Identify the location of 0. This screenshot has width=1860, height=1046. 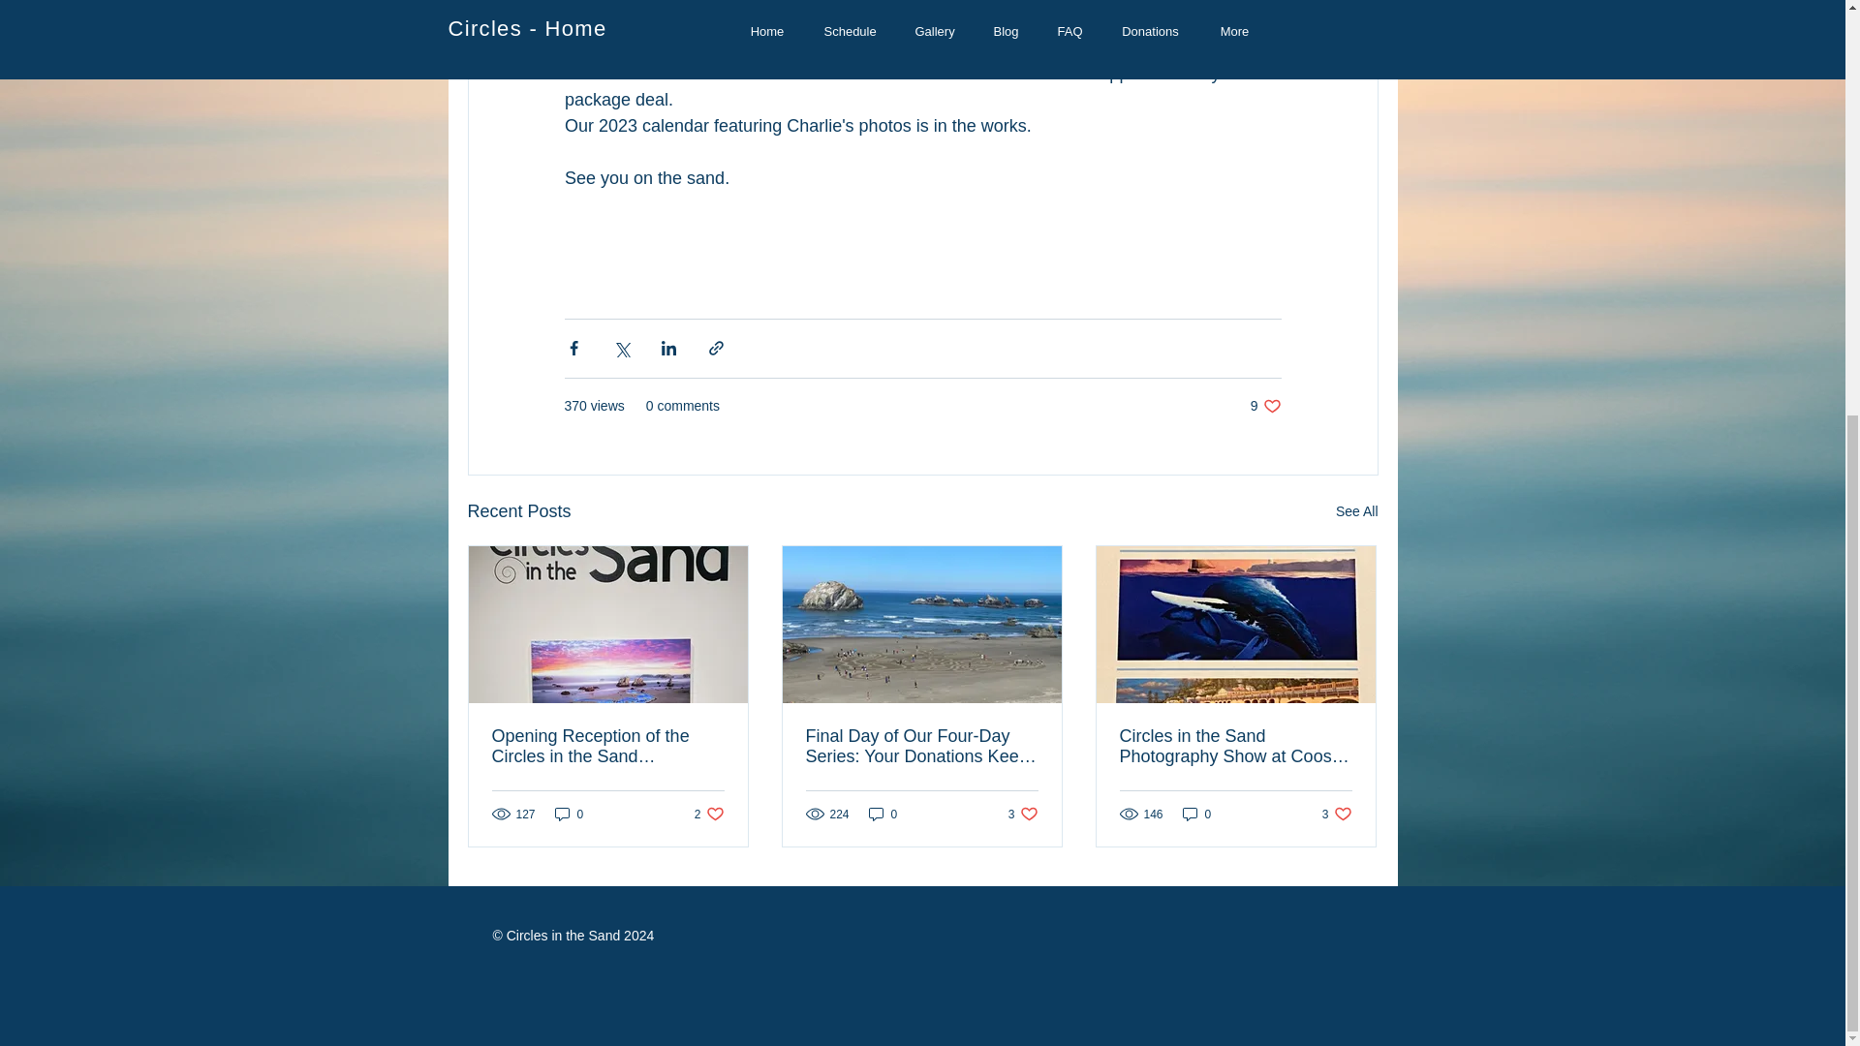
(883, 814).